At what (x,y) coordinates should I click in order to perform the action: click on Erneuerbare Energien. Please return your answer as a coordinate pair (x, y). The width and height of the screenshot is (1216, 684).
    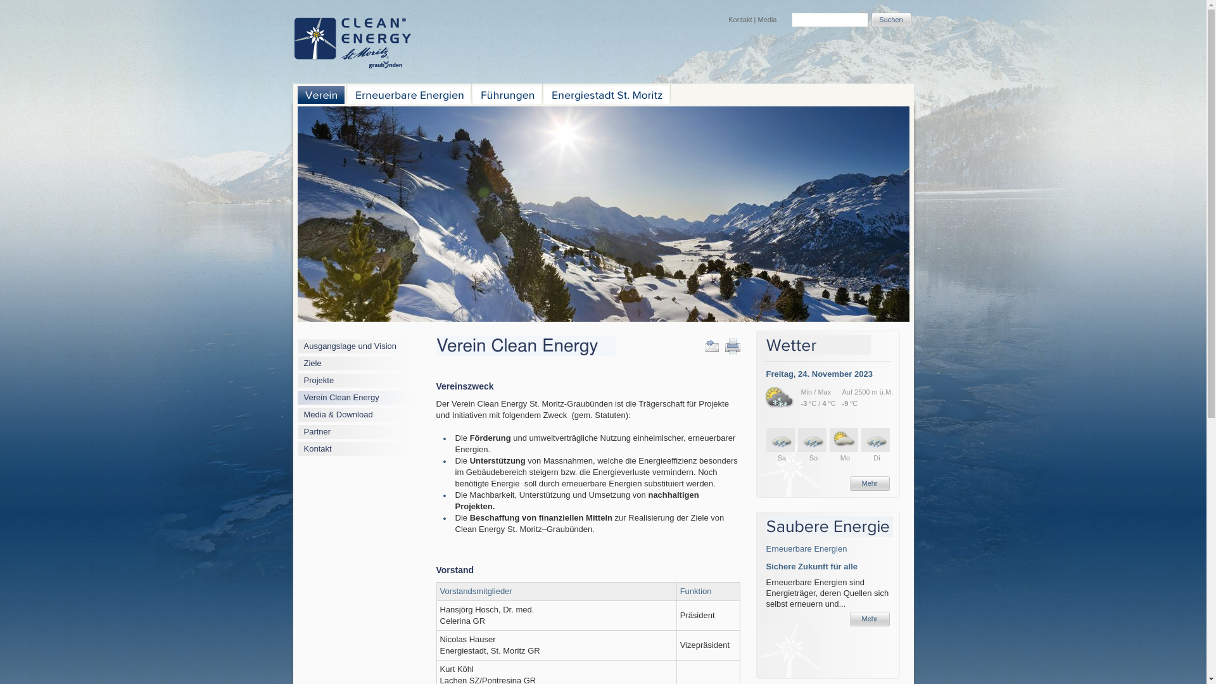
    Looking at the image, I should click on (807, 548).